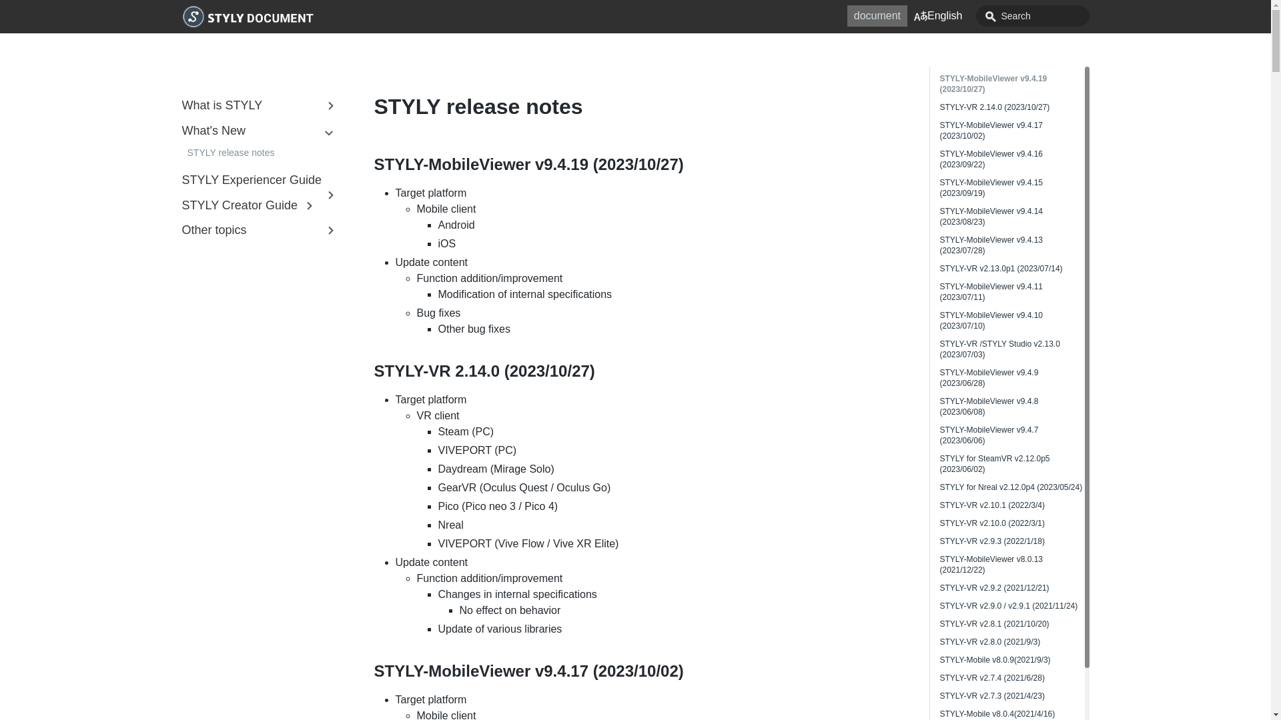 This screenshot has width=1281, height=720. Describe the element at coordinates (993, 84) in the screenshot. I see `STYLY-MobileViewer v9.4.19 (2023/10/27)` at that location.